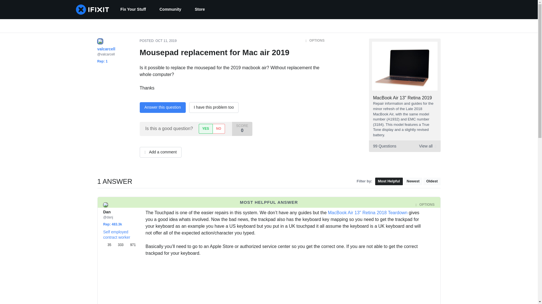 The height and width of the screenshot is (304, 542). What do you see at coordinates (131, 245) in the screenshot?
I see `971 Gold badges` at bounding box center [131, 245].